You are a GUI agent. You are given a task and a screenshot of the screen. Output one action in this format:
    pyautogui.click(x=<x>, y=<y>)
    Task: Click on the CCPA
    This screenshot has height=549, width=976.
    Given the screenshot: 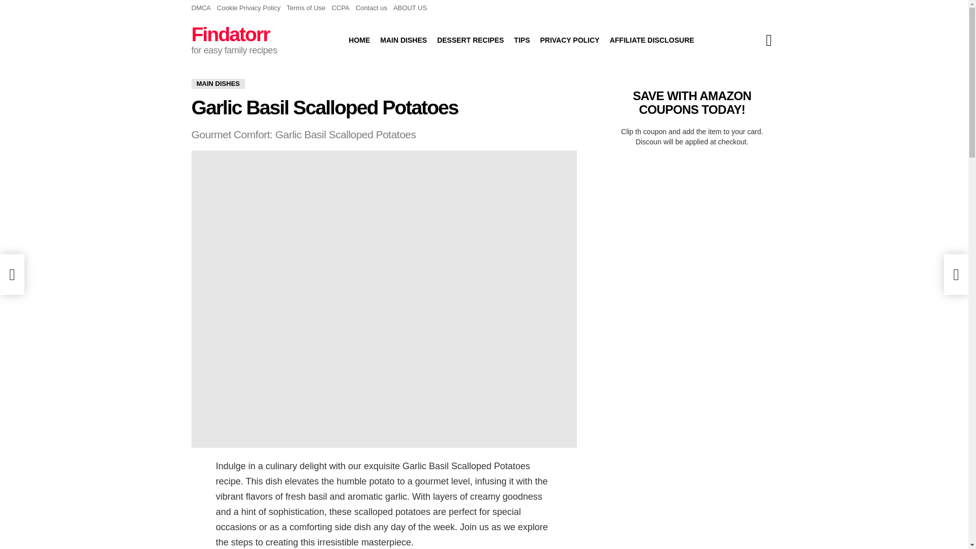 What is the action you would take?
    pyautogui.click(x=341, y=8)
    